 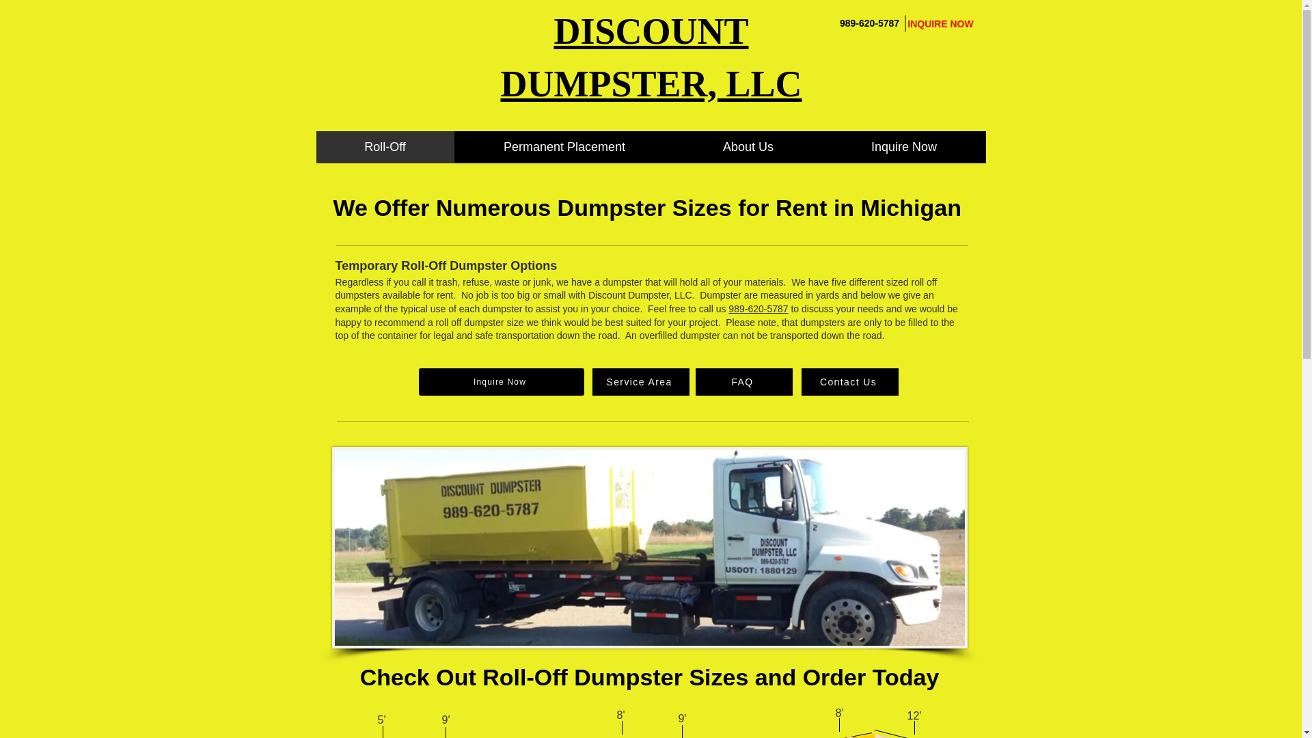 I want to click on Permanent Placement, so click(x=564, y=147).